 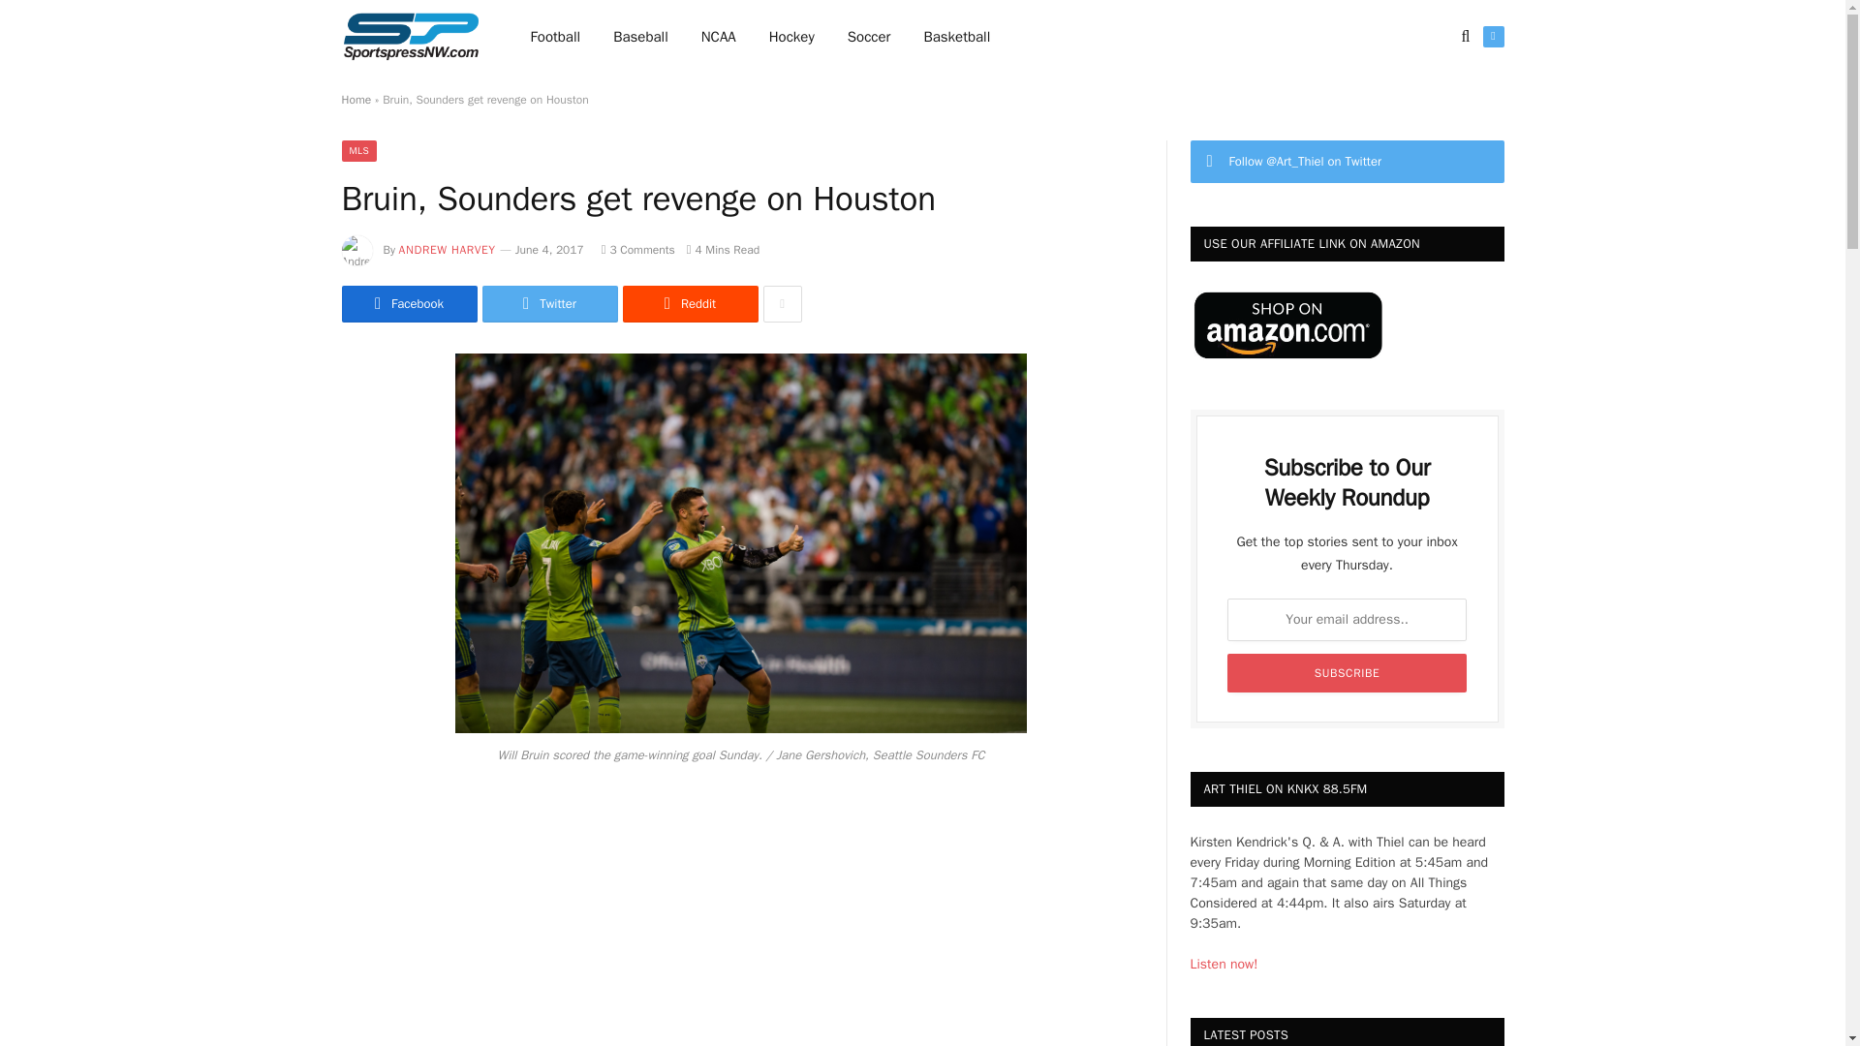 I want to click on MLS, so click(x=358, y=151).